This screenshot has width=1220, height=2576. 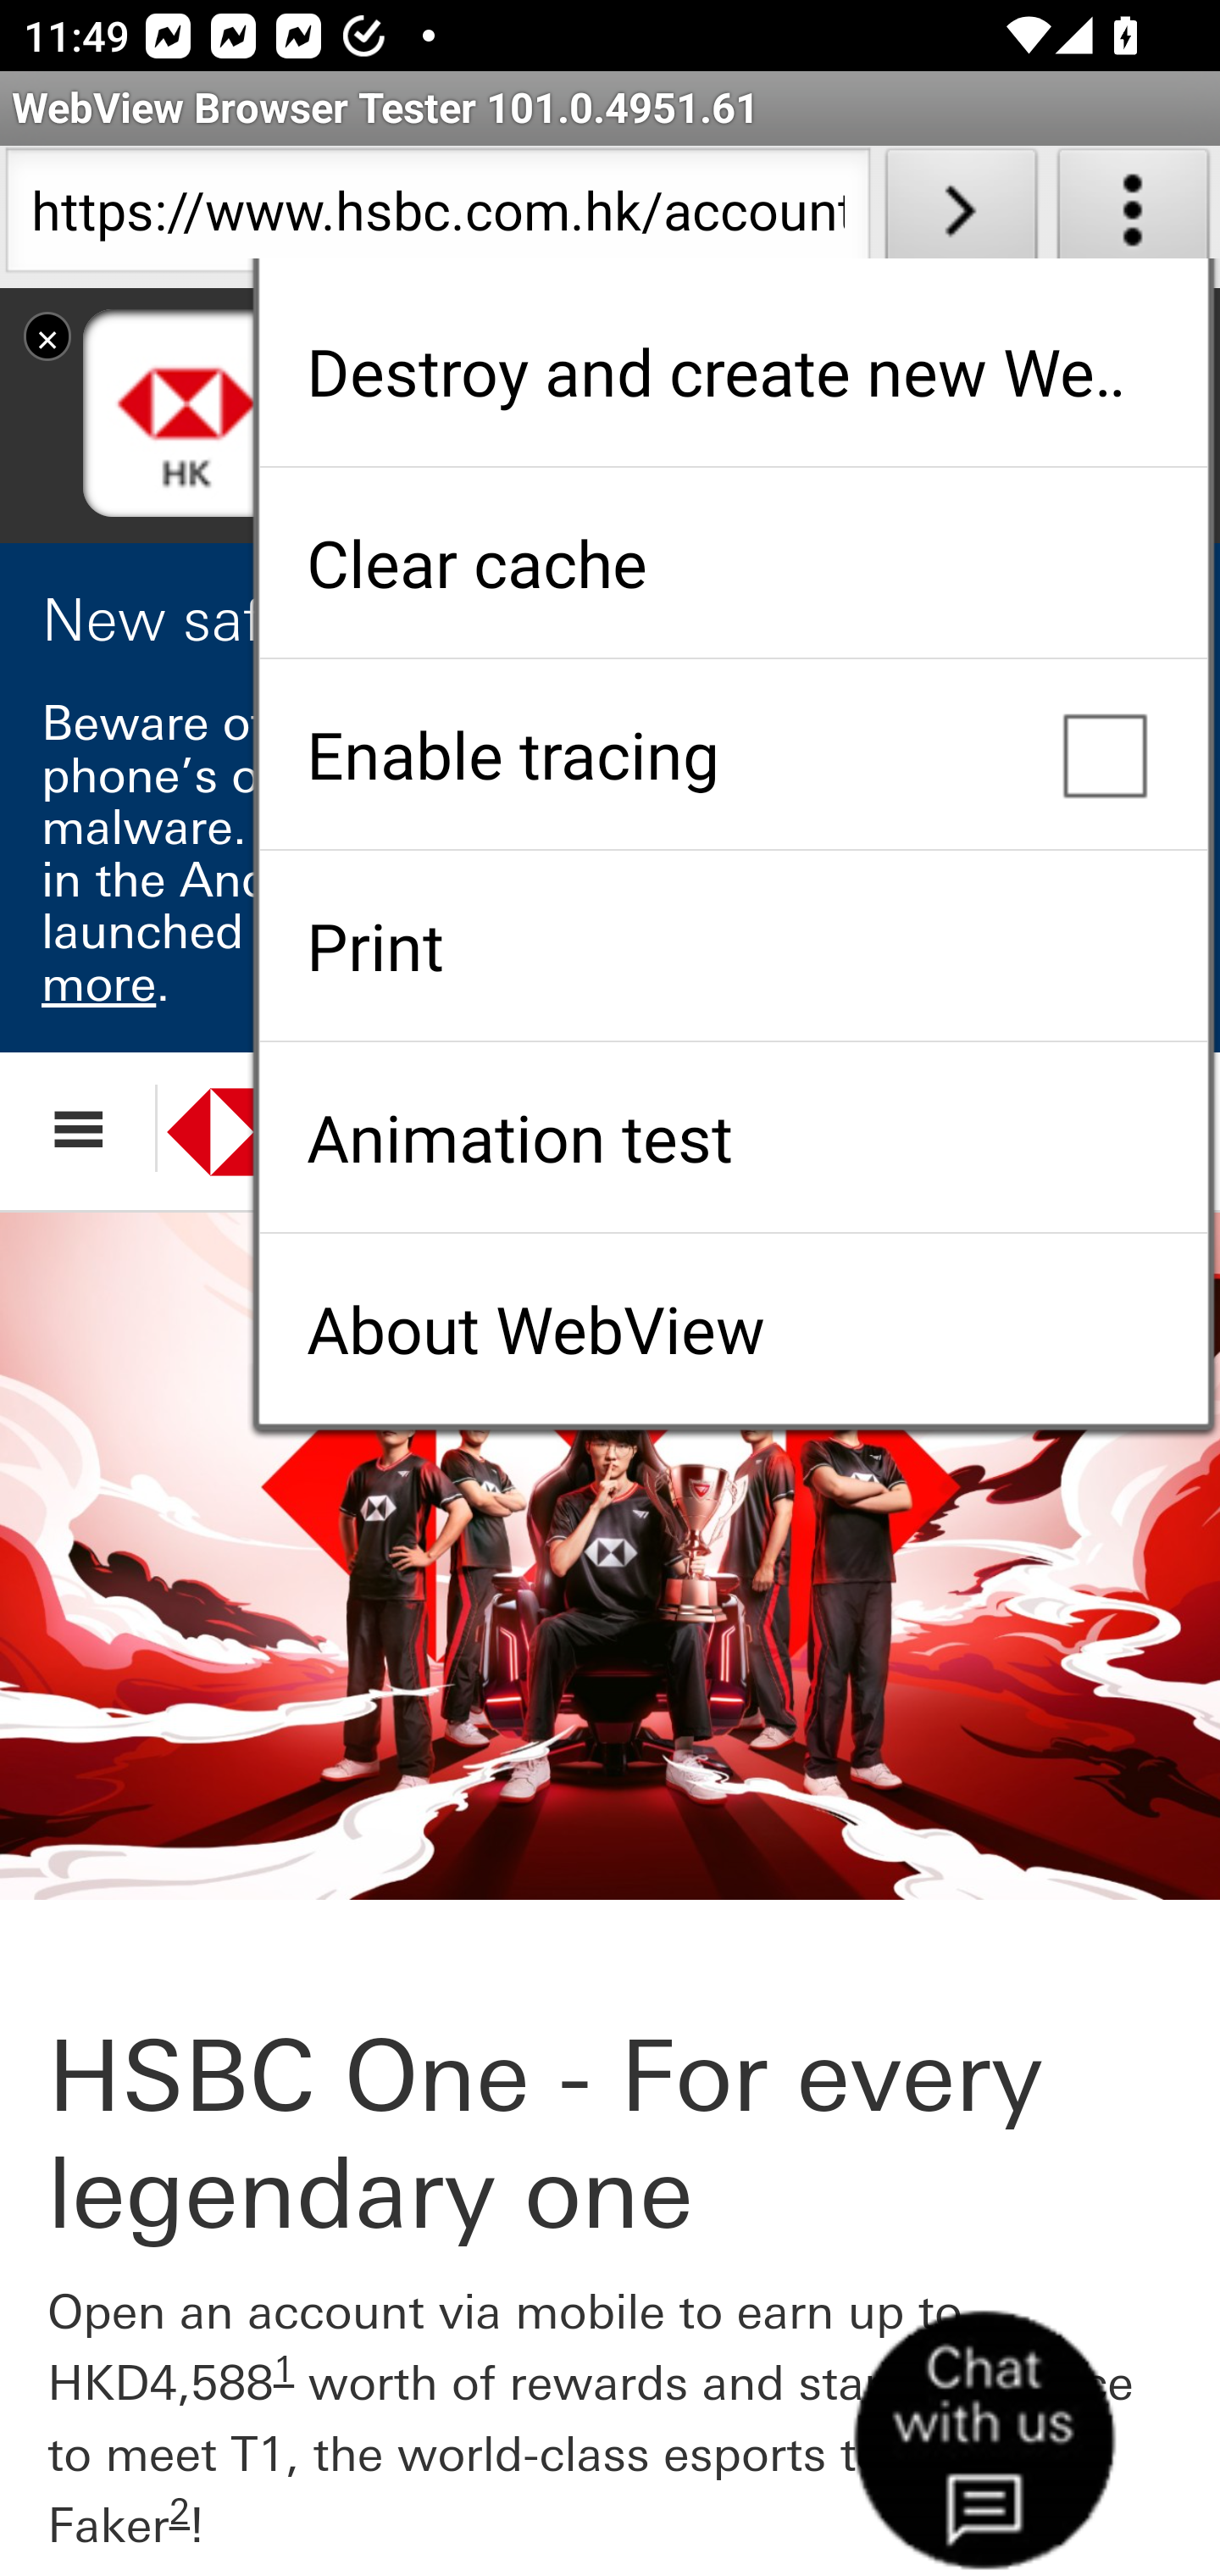 I want to click on About WebView, so click(x=733, y=1329).